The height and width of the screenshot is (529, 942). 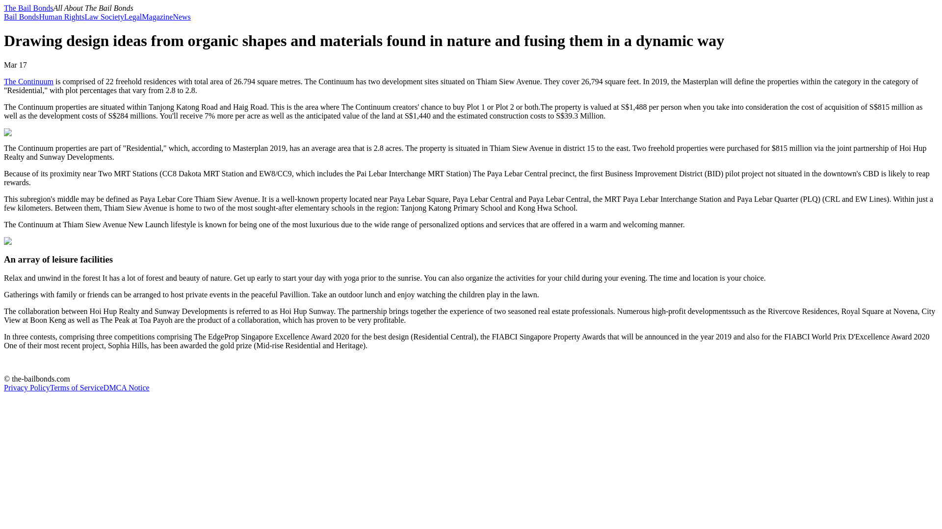 I want to click on Bail Bonds, so click(x=22, y=17).